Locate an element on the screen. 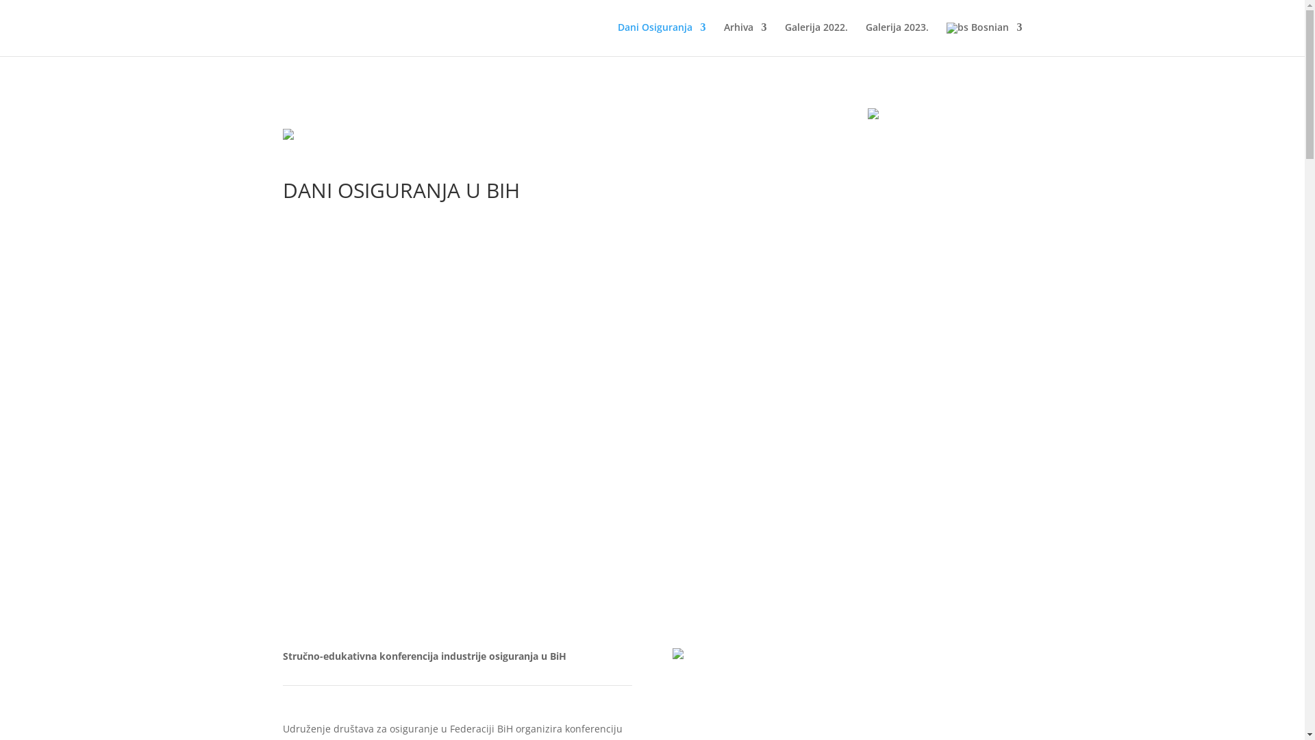 The height and width of the screenshot is (740, 1315). Galerija 2022. is located at coordinates (816, 38).